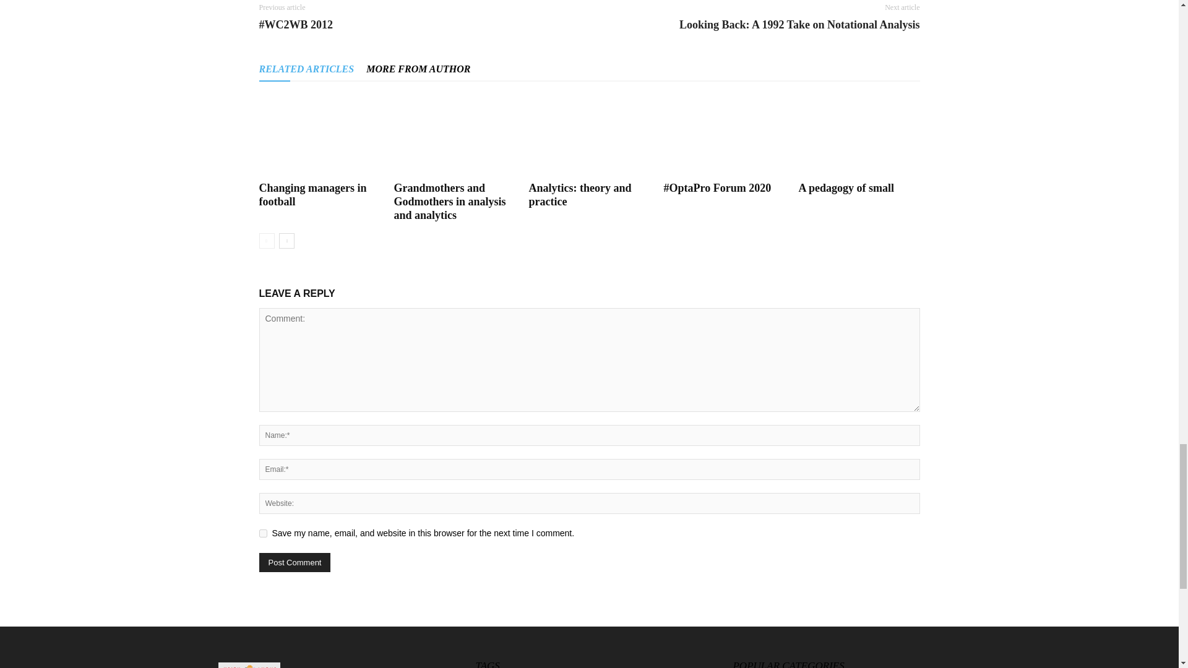 Image resolution: width=1188 pixels, height=668 pixels. I want to click on yes, so click(262, 533).